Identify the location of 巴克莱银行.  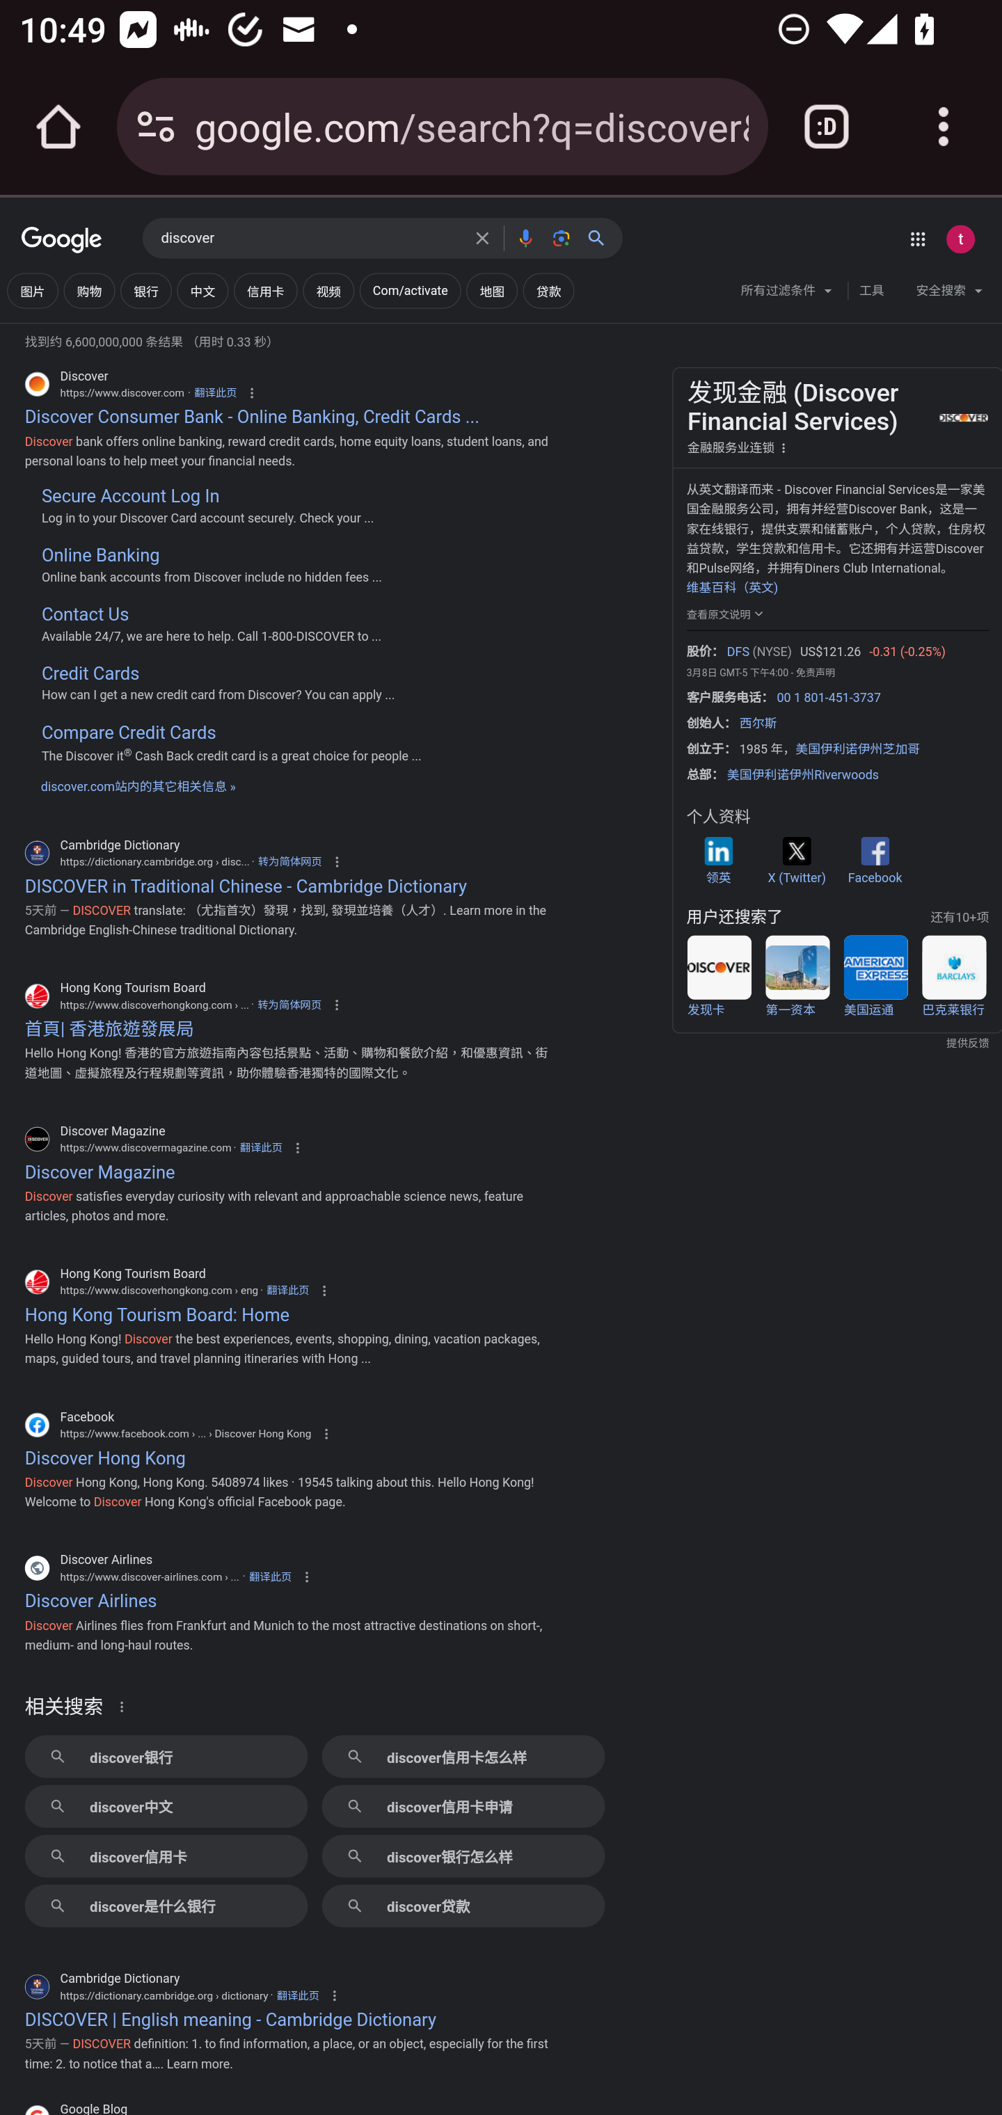
(953, 977).